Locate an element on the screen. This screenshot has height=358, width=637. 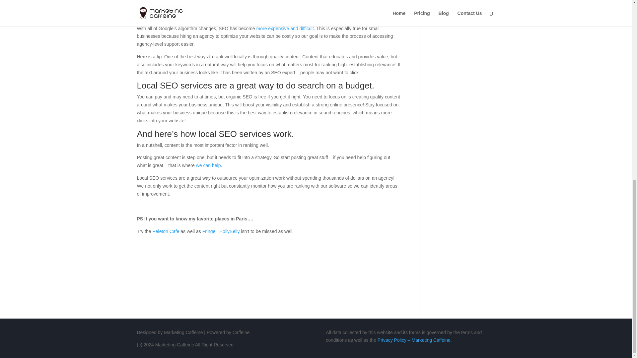
HollyBelly is located at coordinates (229, 231).